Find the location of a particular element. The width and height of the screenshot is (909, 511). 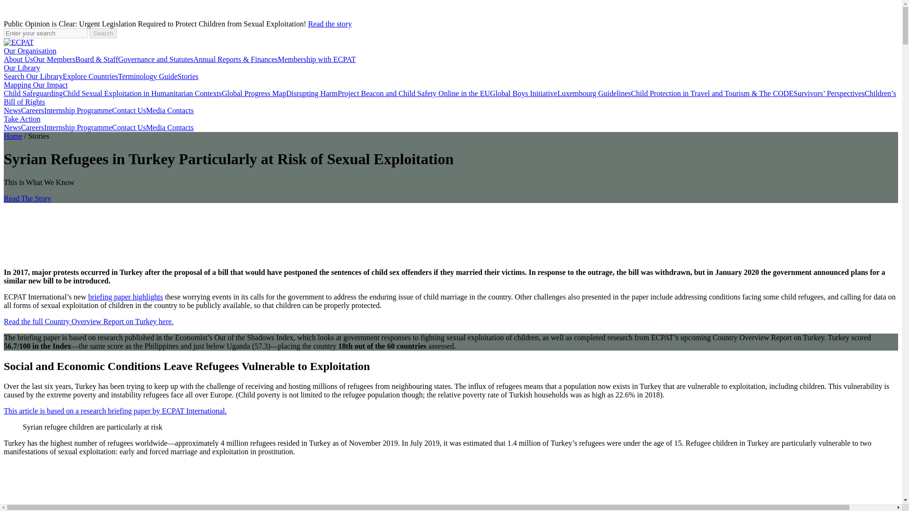

Read the story is located at coordinates (330, 24).